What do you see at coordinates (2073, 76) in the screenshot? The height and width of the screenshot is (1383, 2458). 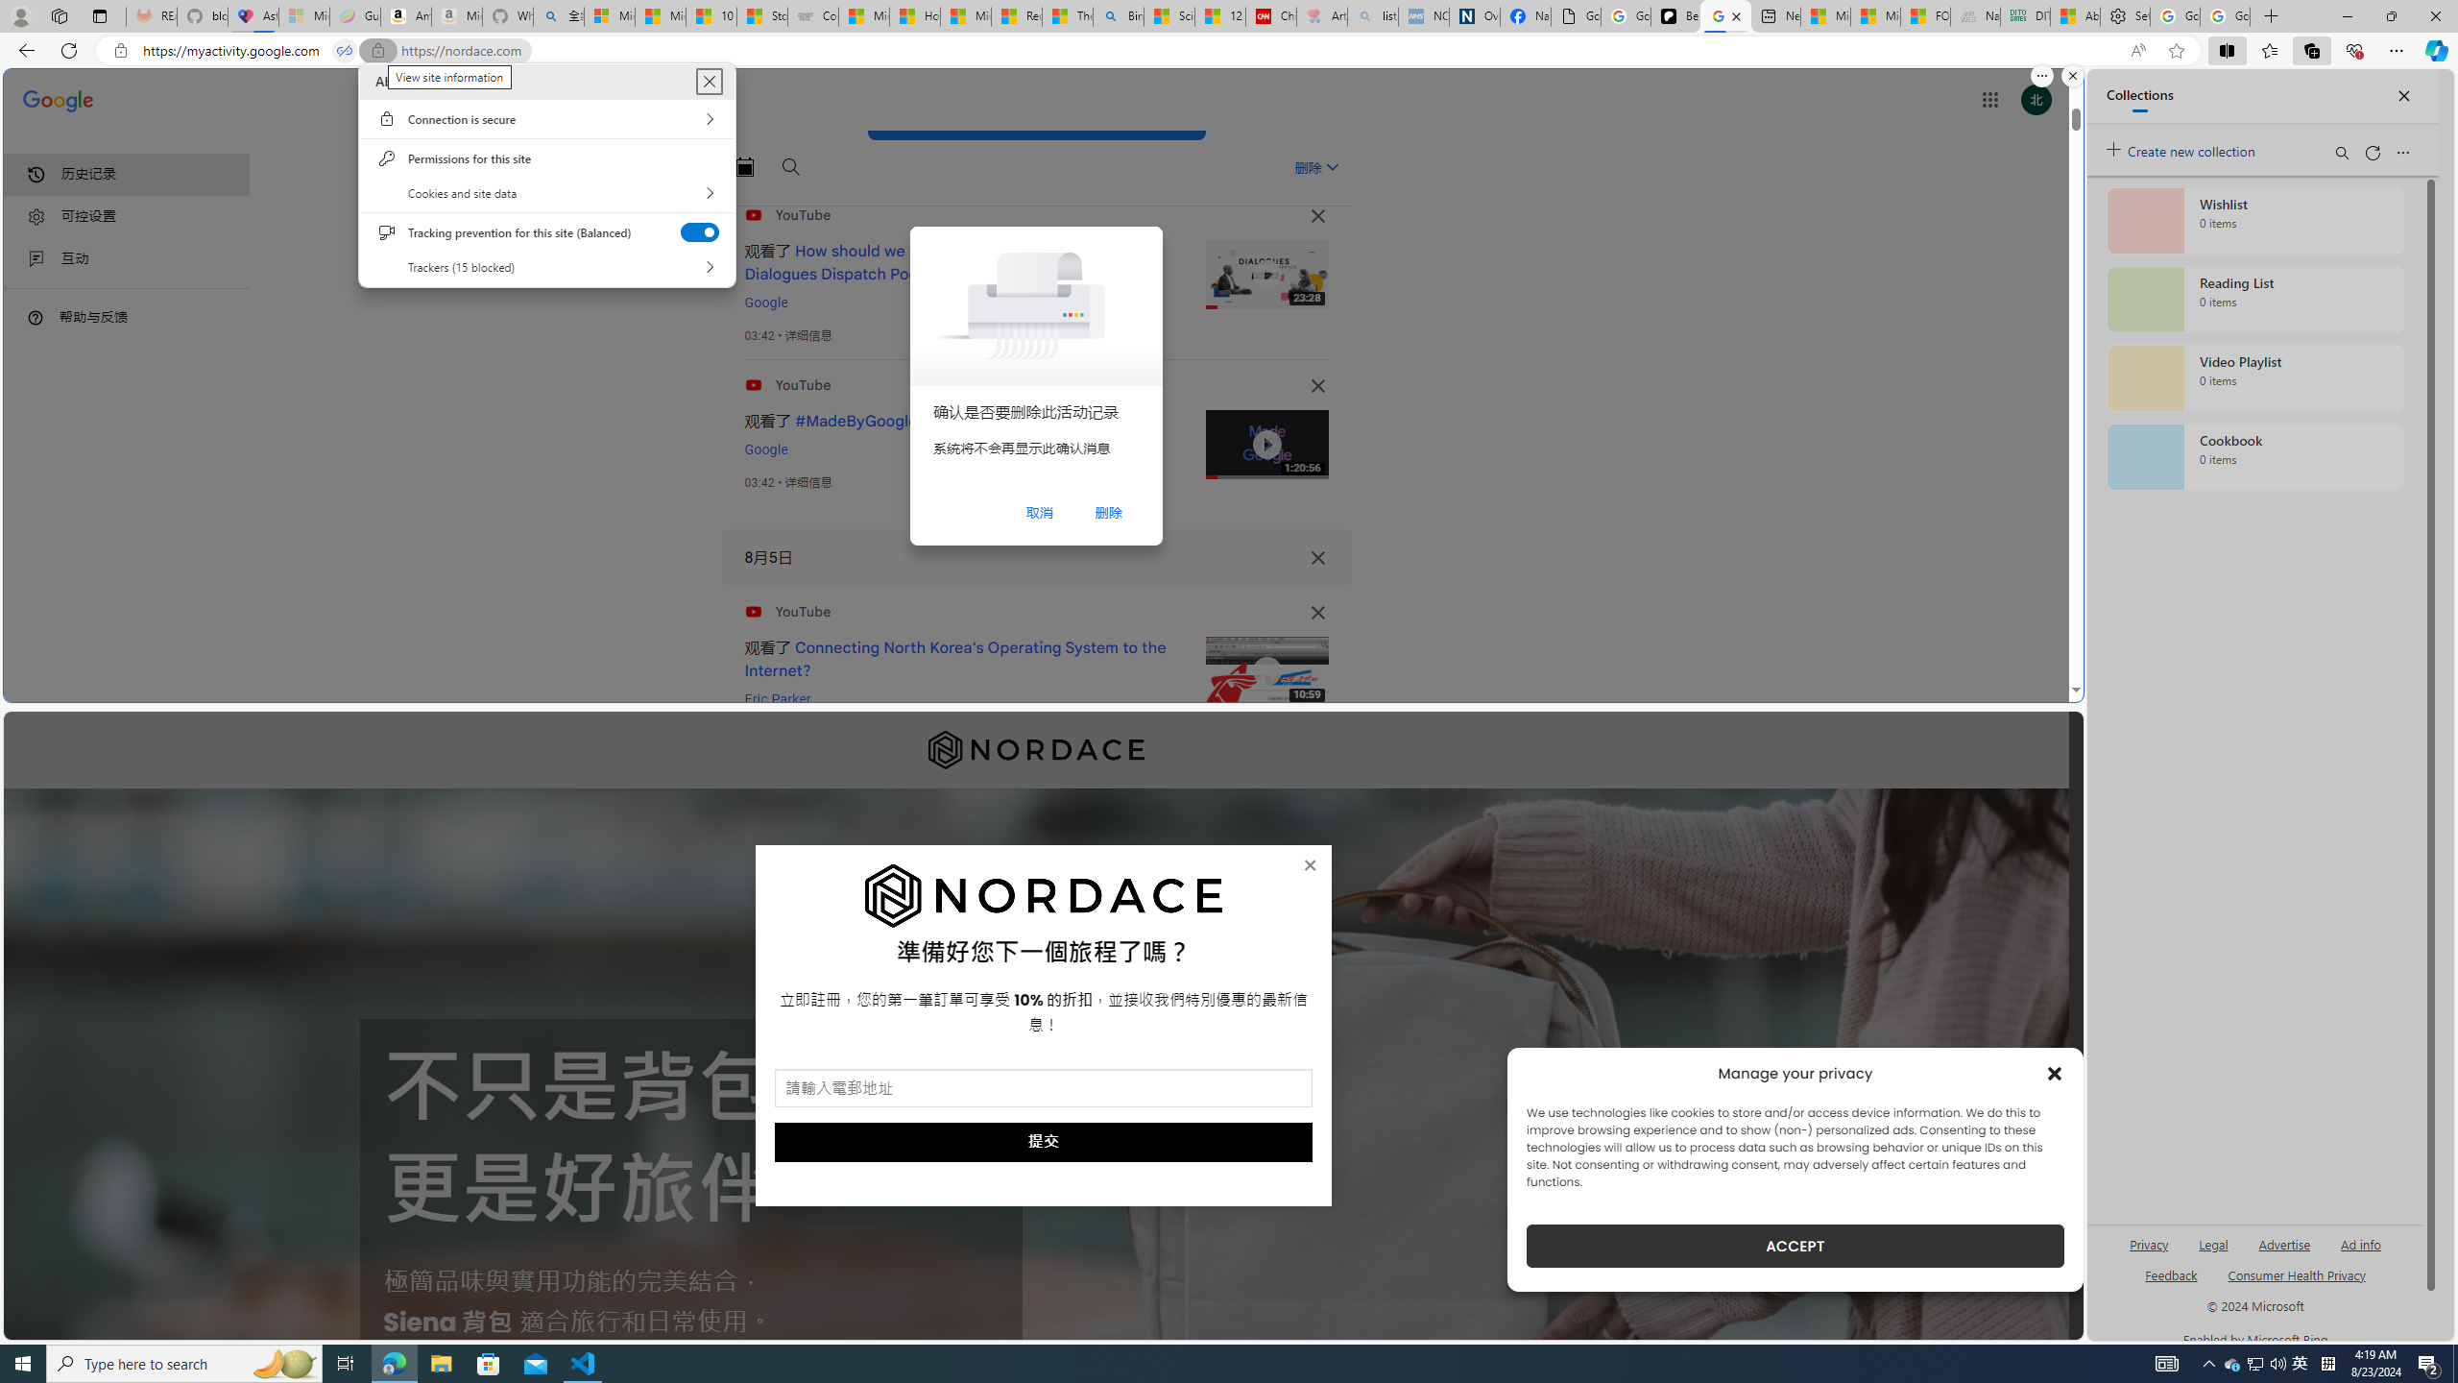 I see `Close split screen.` at bounding box center [2073, 76].